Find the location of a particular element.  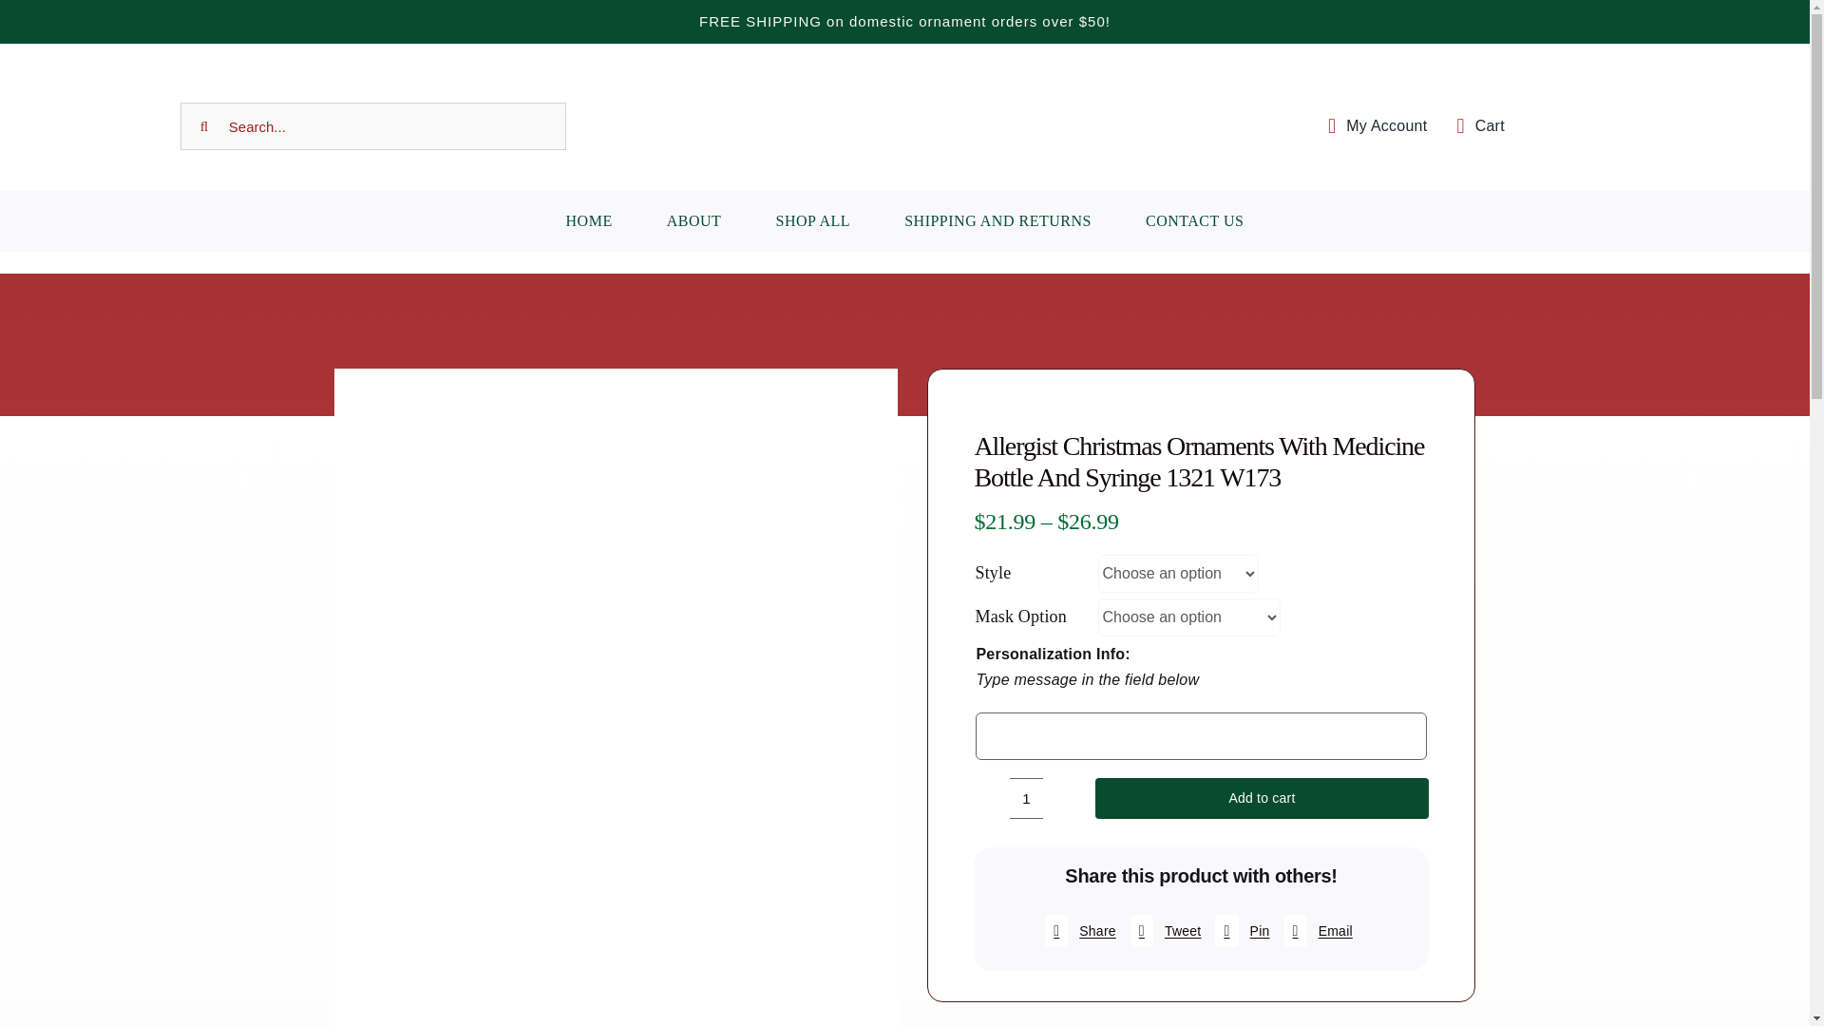

Share is located at coordinates (1077, 931).